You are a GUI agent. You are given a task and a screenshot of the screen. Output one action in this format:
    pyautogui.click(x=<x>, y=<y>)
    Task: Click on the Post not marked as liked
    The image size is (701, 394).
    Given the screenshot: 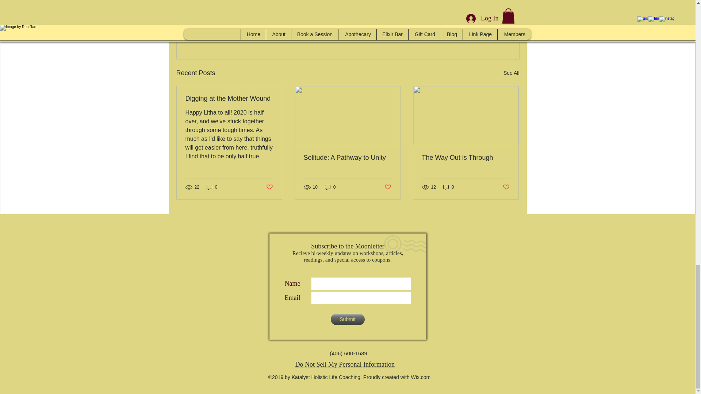 What is the action you would take?
    pyautogui.click(x=269, y=187)
    